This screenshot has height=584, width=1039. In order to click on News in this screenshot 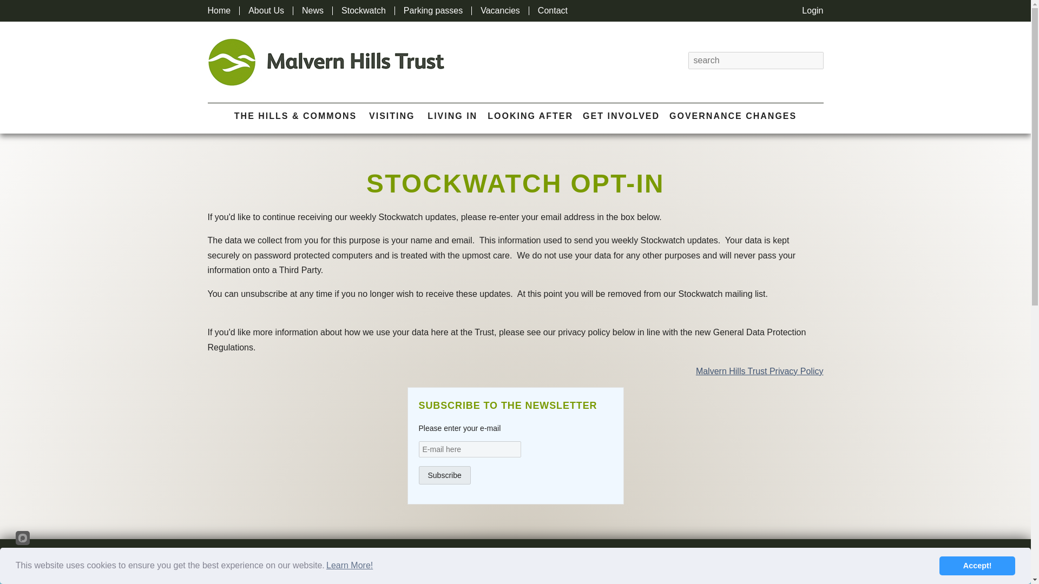, I will do `click(313, 11)`.